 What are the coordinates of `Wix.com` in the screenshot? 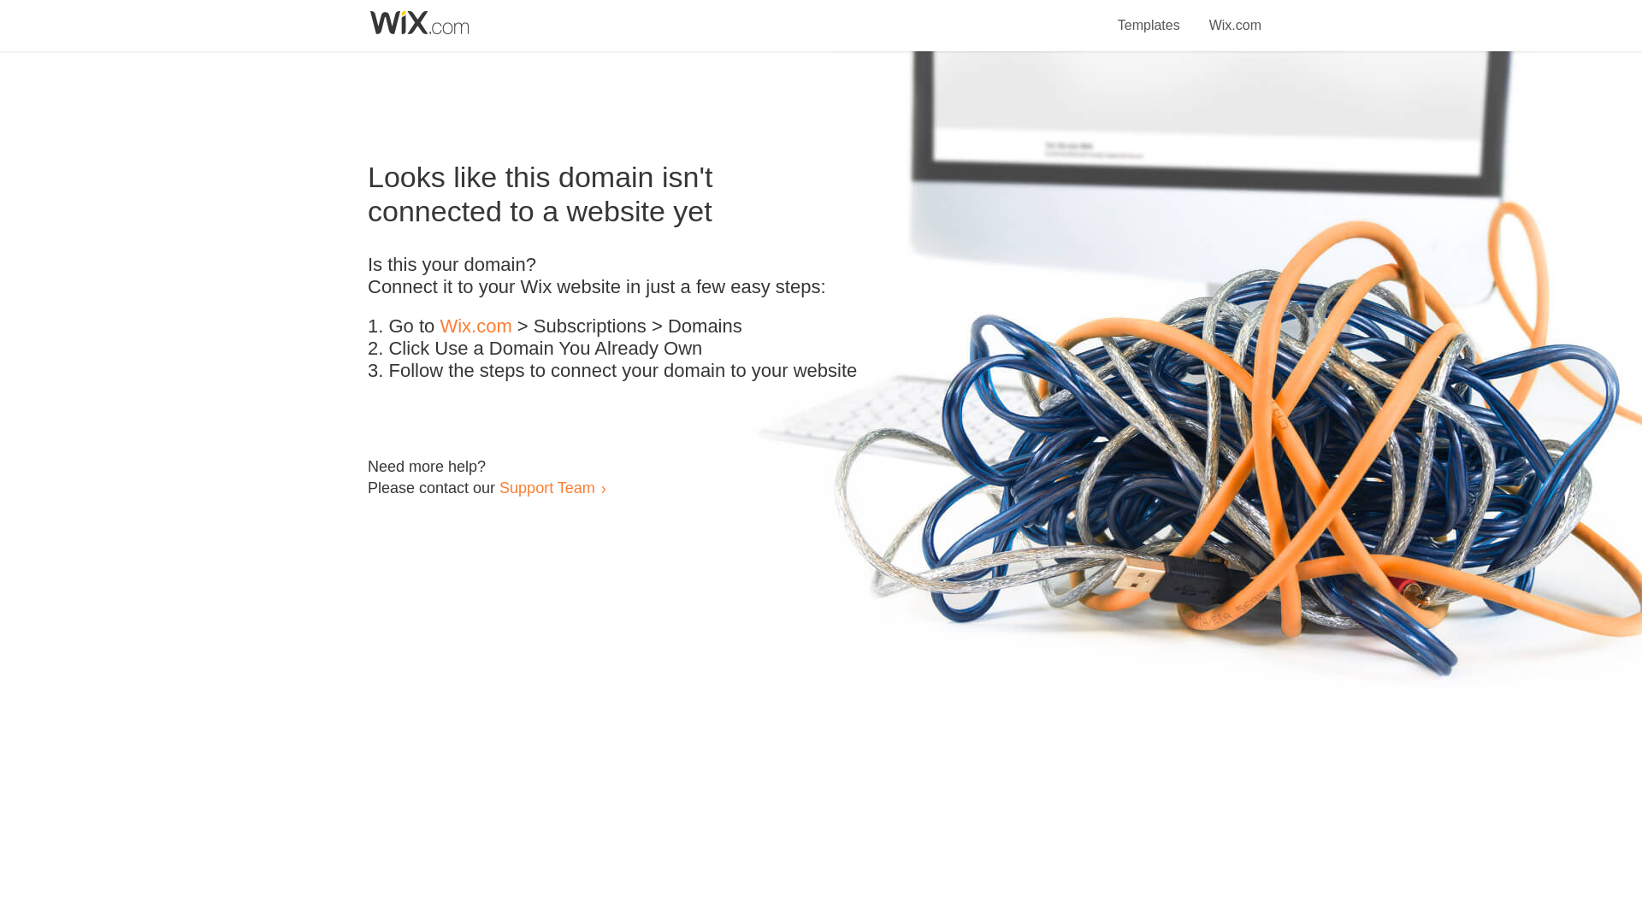 It's located at (475, 326).